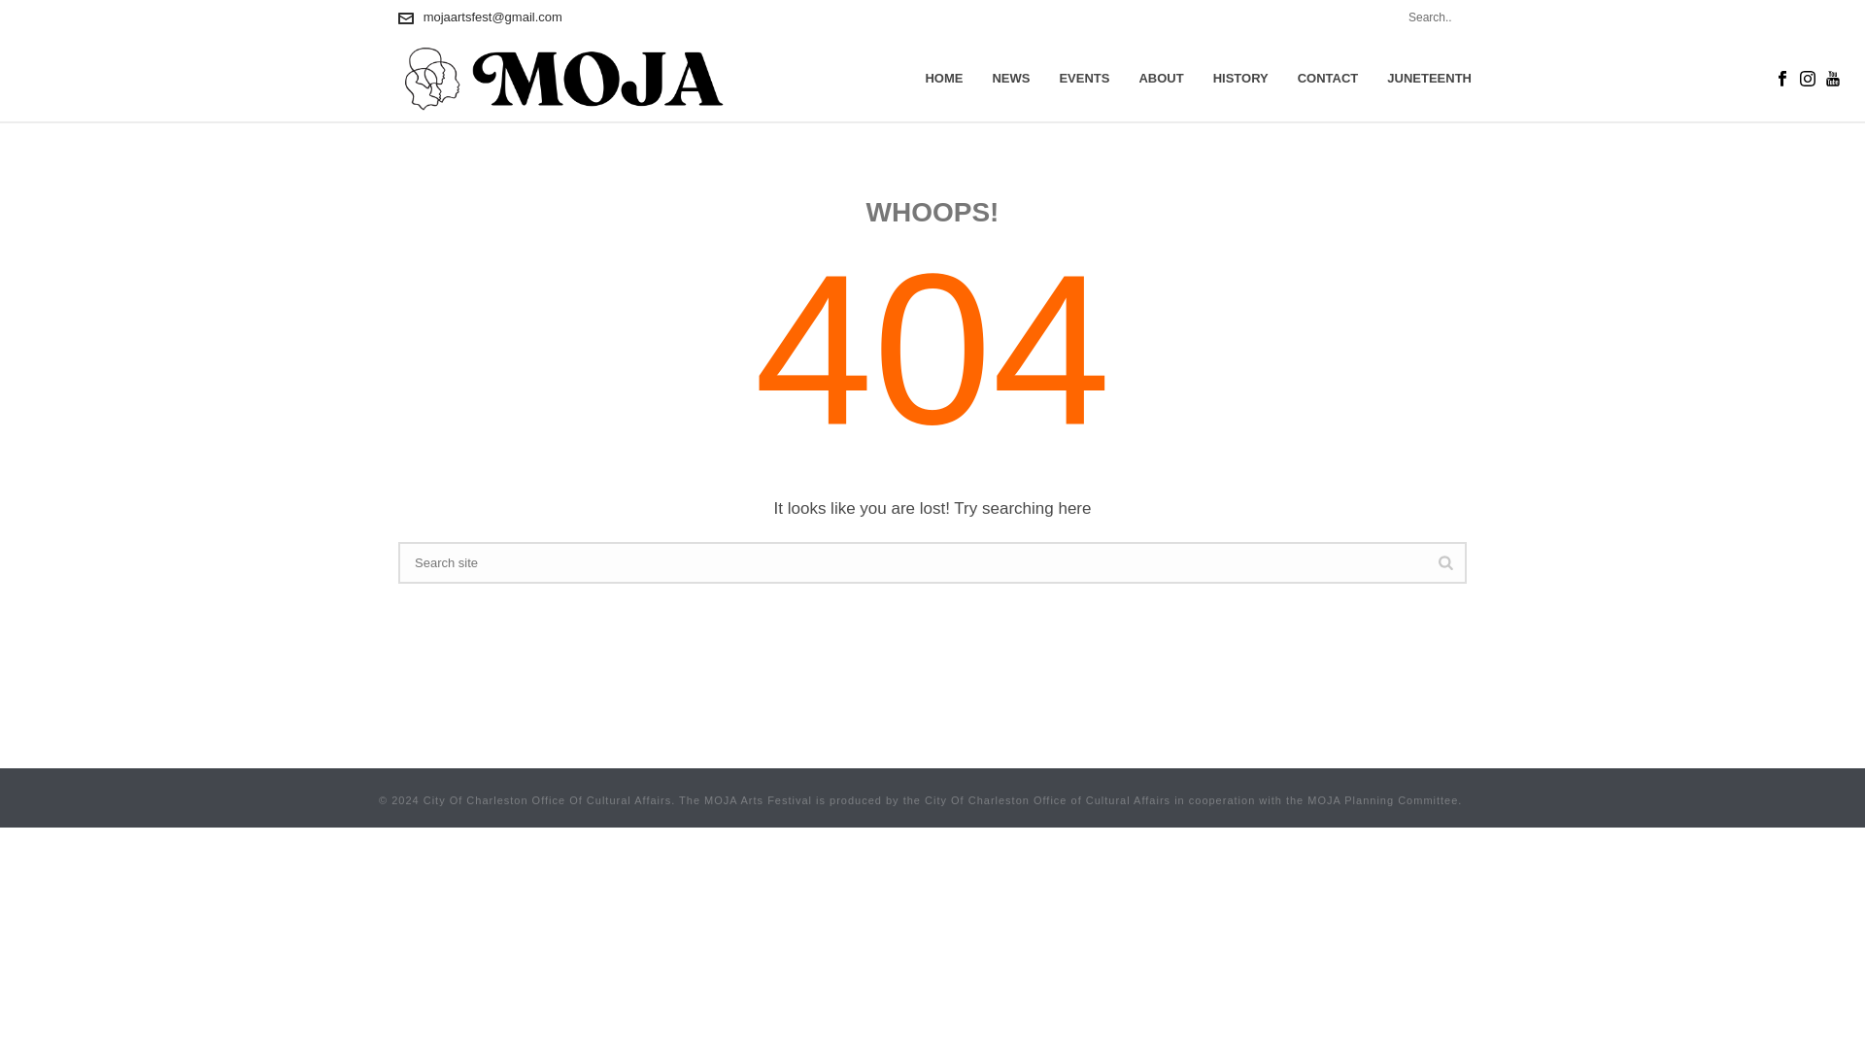 Image resolution: width=1865 pixels, height=1049 pixels. What do you see at coordinates (1327, 78) in the screenshot?
I see `CONTACT` at bounding box center [1327, 78].